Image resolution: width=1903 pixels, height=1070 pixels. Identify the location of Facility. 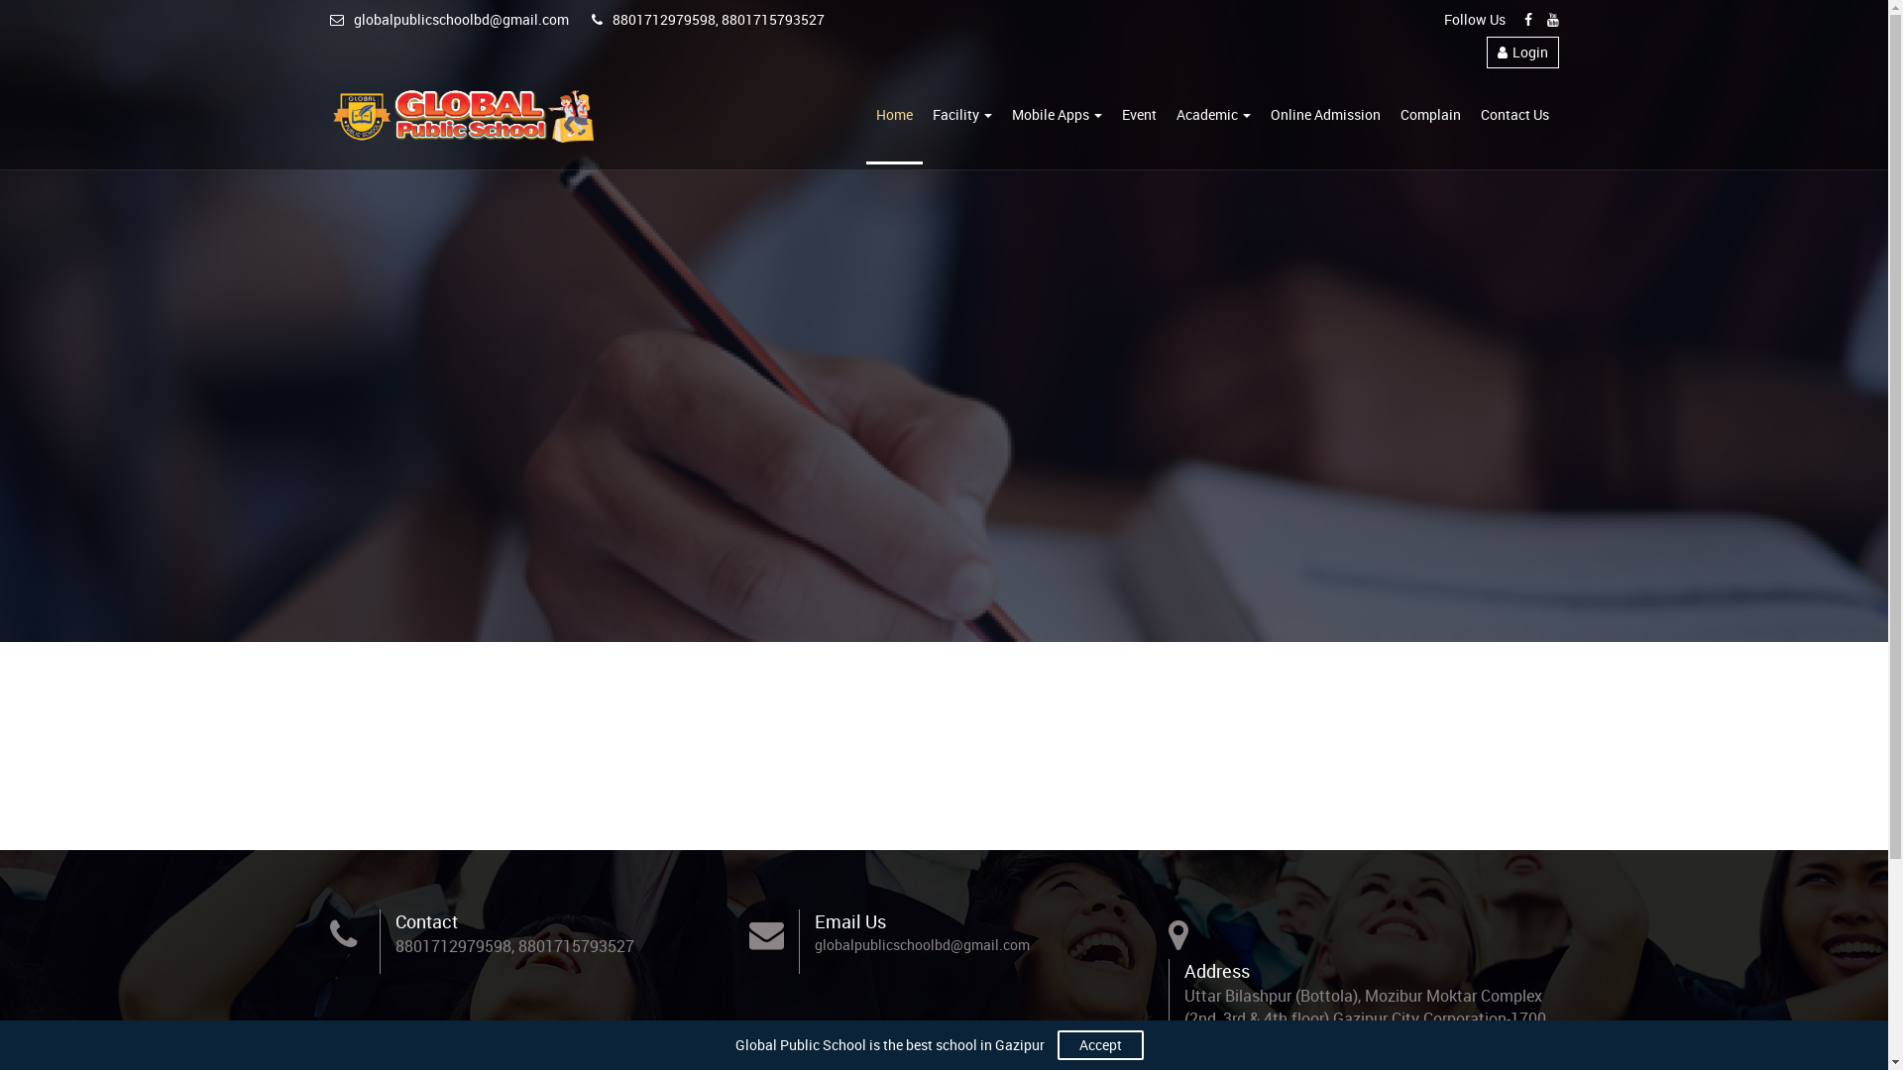
(961, 117).